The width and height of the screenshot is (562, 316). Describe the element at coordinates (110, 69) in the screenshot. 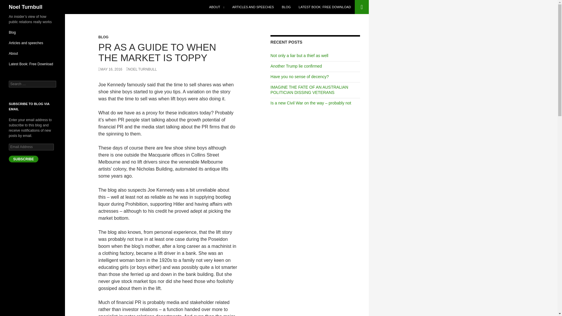

I see `MAY 16, 2016` at that location.